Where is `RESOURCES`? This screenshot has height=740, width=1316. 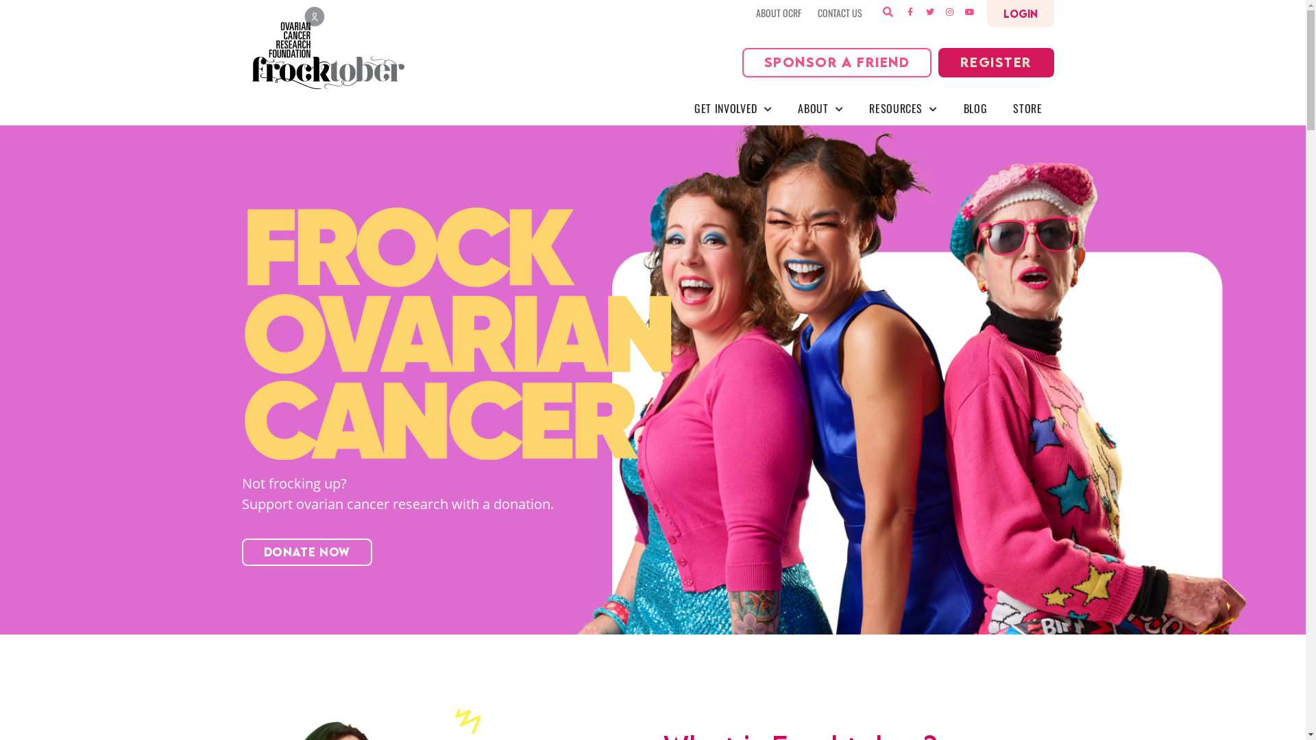 RESOURCES is located at coordinates (903, 108).